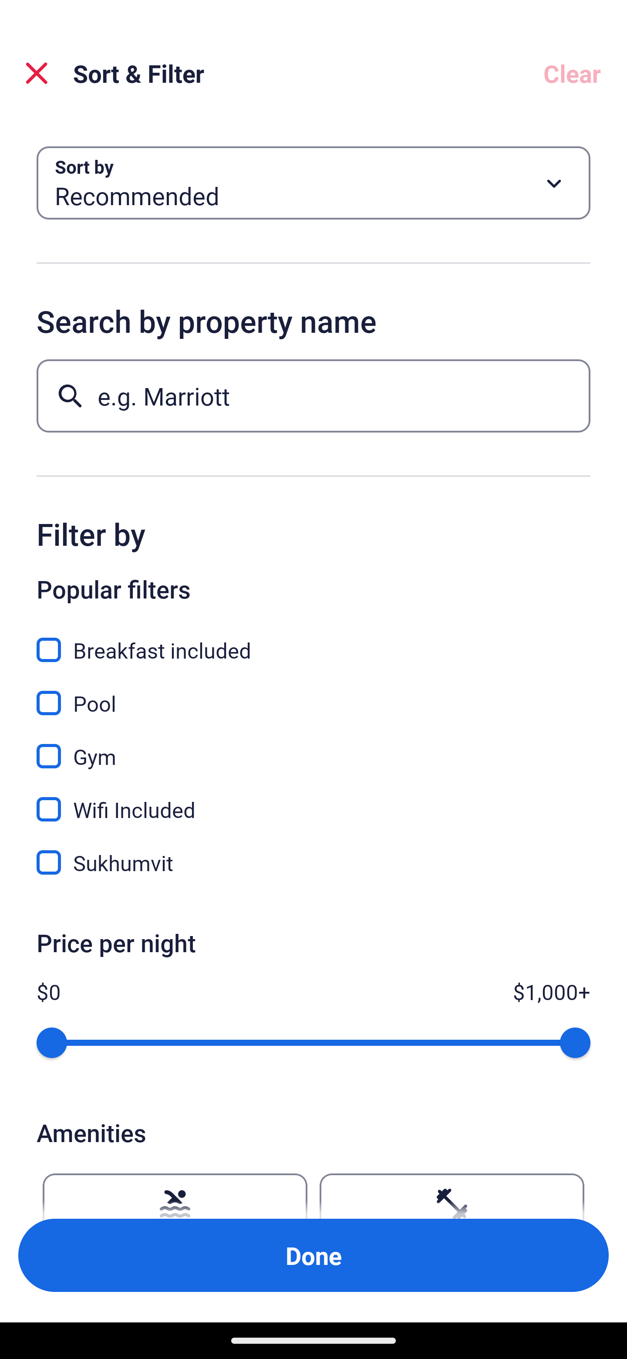  Describe the element at coordinates (37, 73) in the screenshot. I see `Close Sort and Filter` at that location.